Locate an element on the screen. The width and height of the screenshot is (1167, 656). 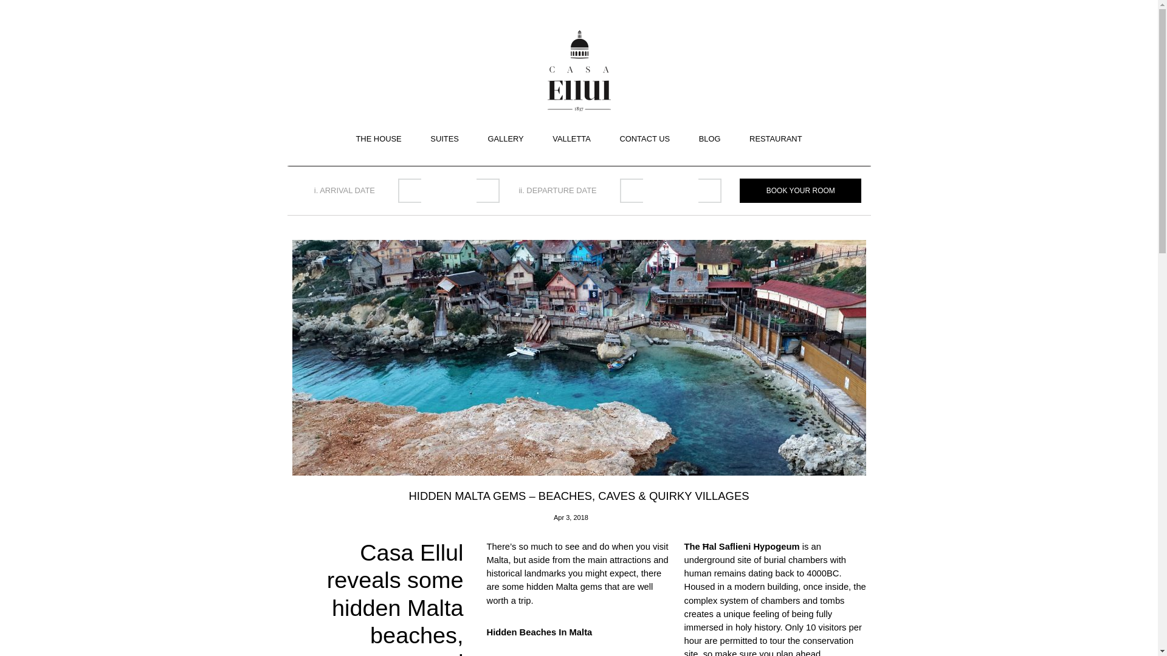
VALLETTA is located at coordinates (571, 139).